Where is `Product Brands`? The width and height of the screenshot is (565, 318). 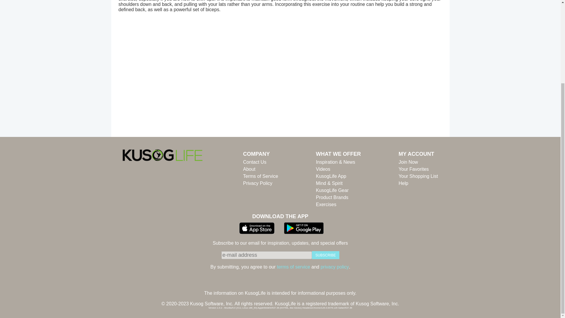
Product Brands is located at coordinates (338, 197).